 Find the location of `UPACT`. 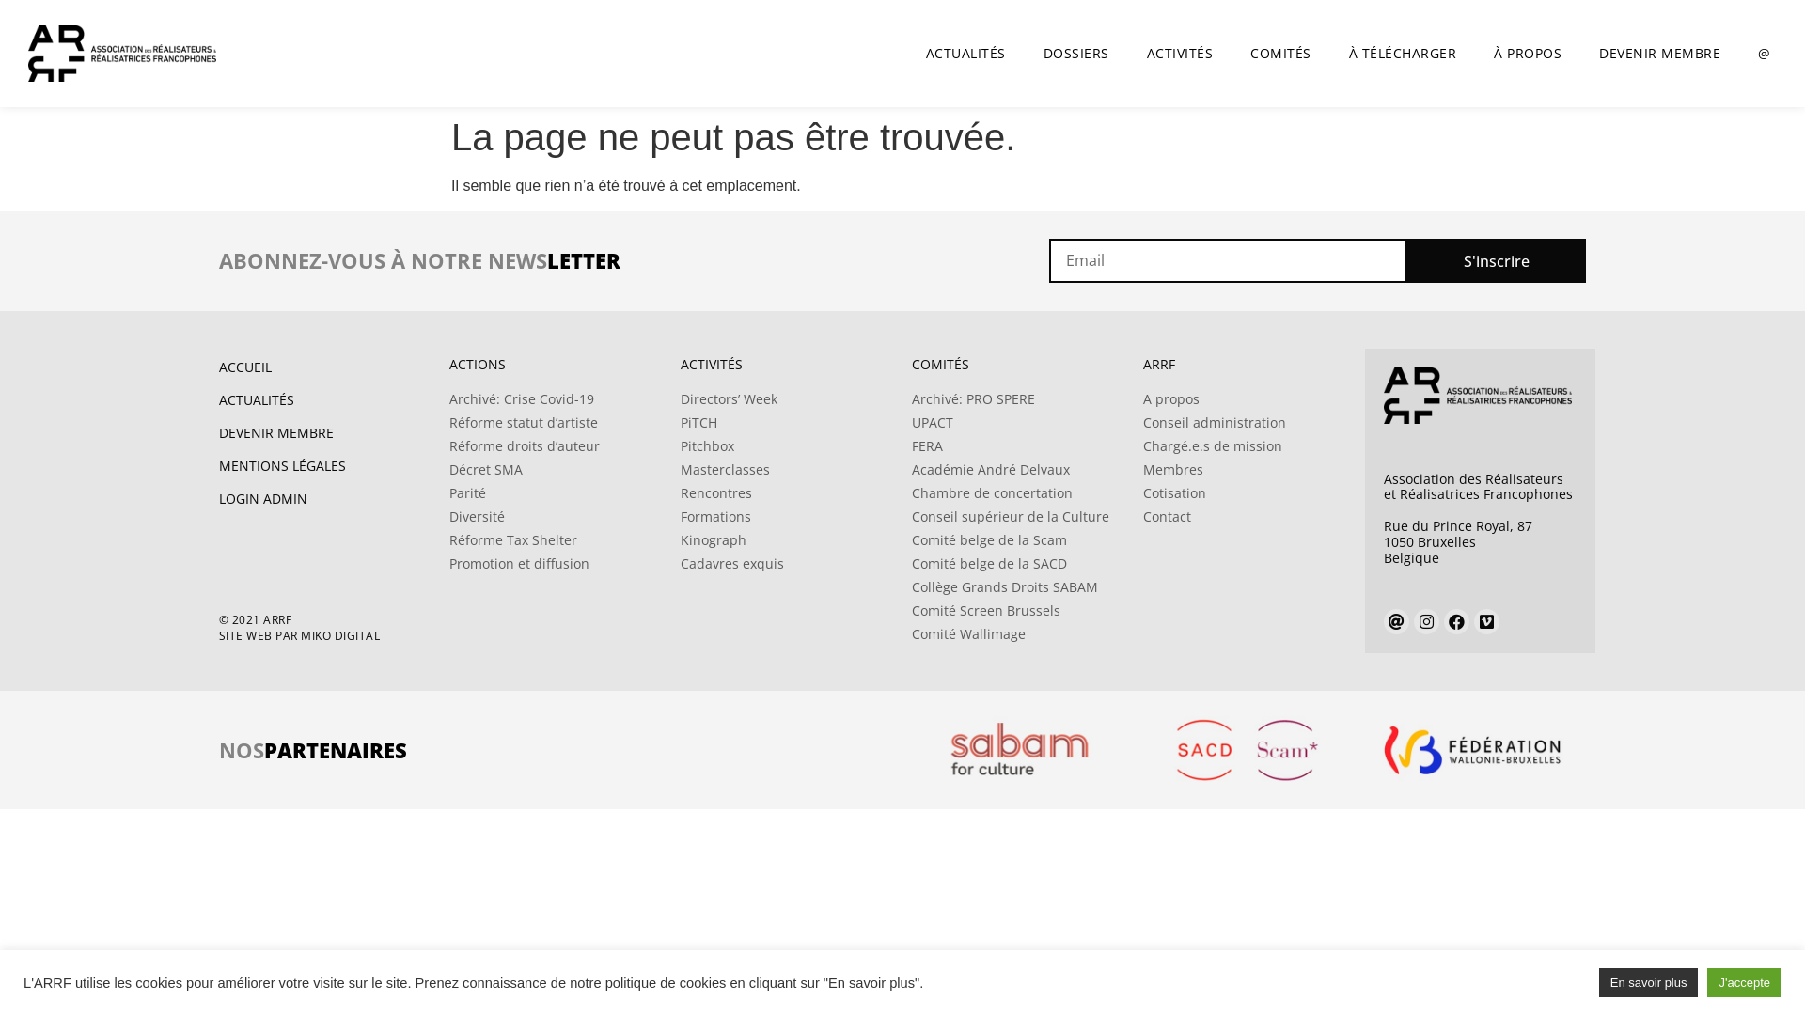

UPACT is located at coordinates (1018, 423).